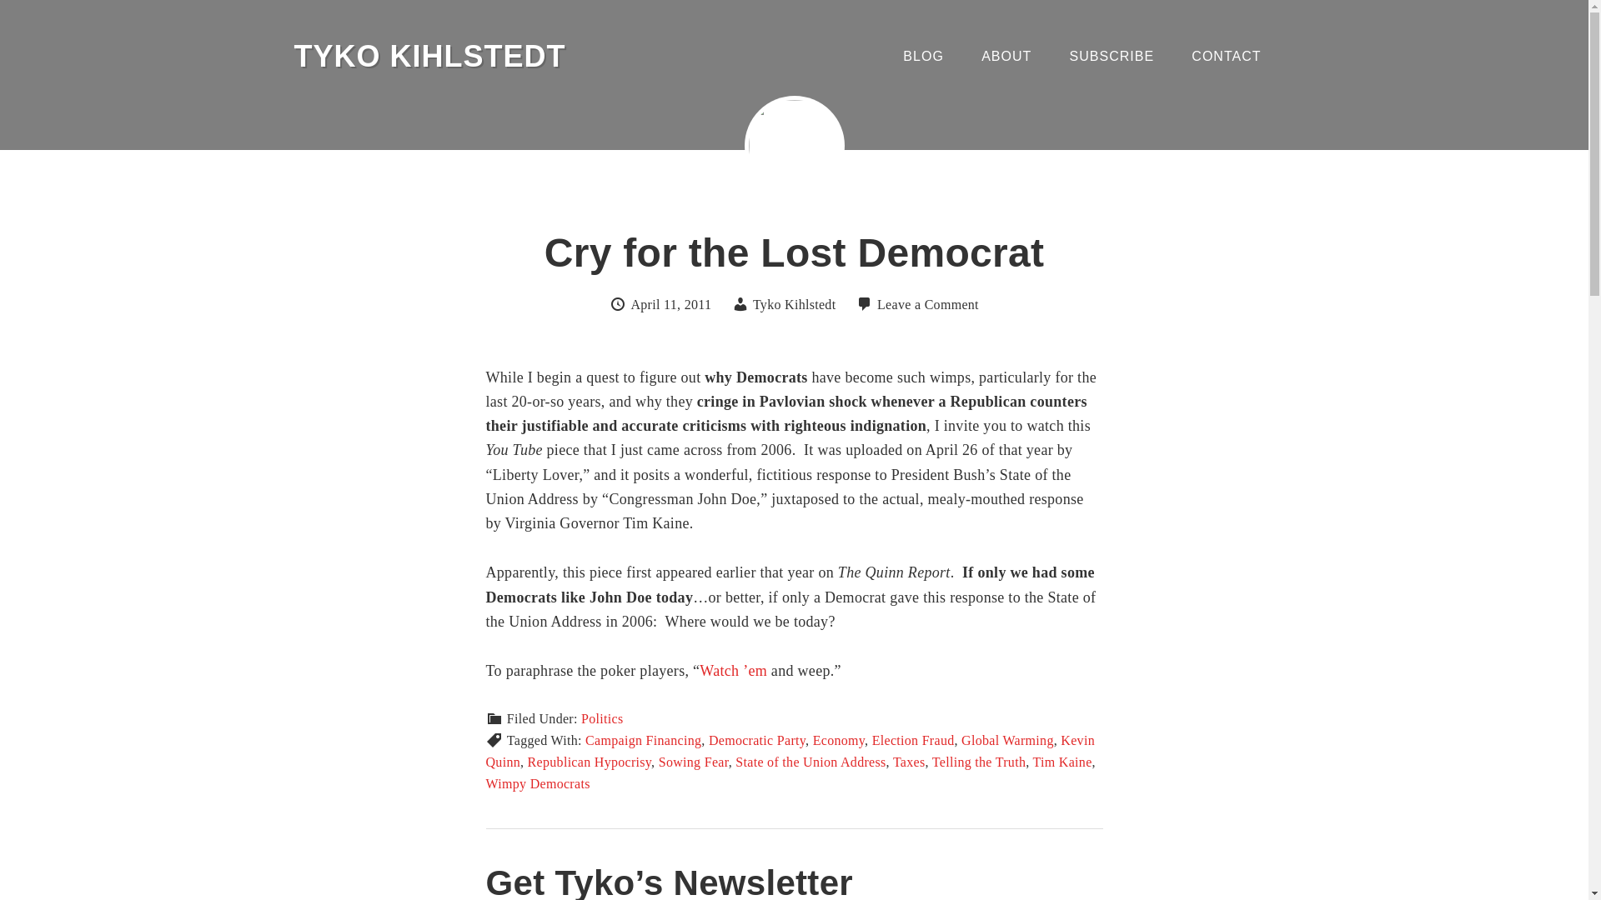 The image size is (1601, 900). I want to click on BLOG, so click(922, 57).